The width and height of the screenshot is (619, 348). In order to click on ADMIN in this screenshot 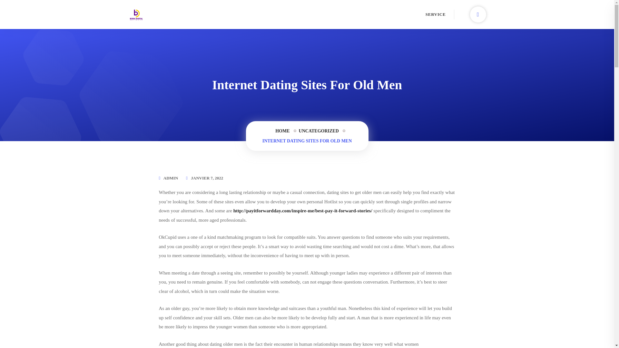, I will do `click(171, 178)`.